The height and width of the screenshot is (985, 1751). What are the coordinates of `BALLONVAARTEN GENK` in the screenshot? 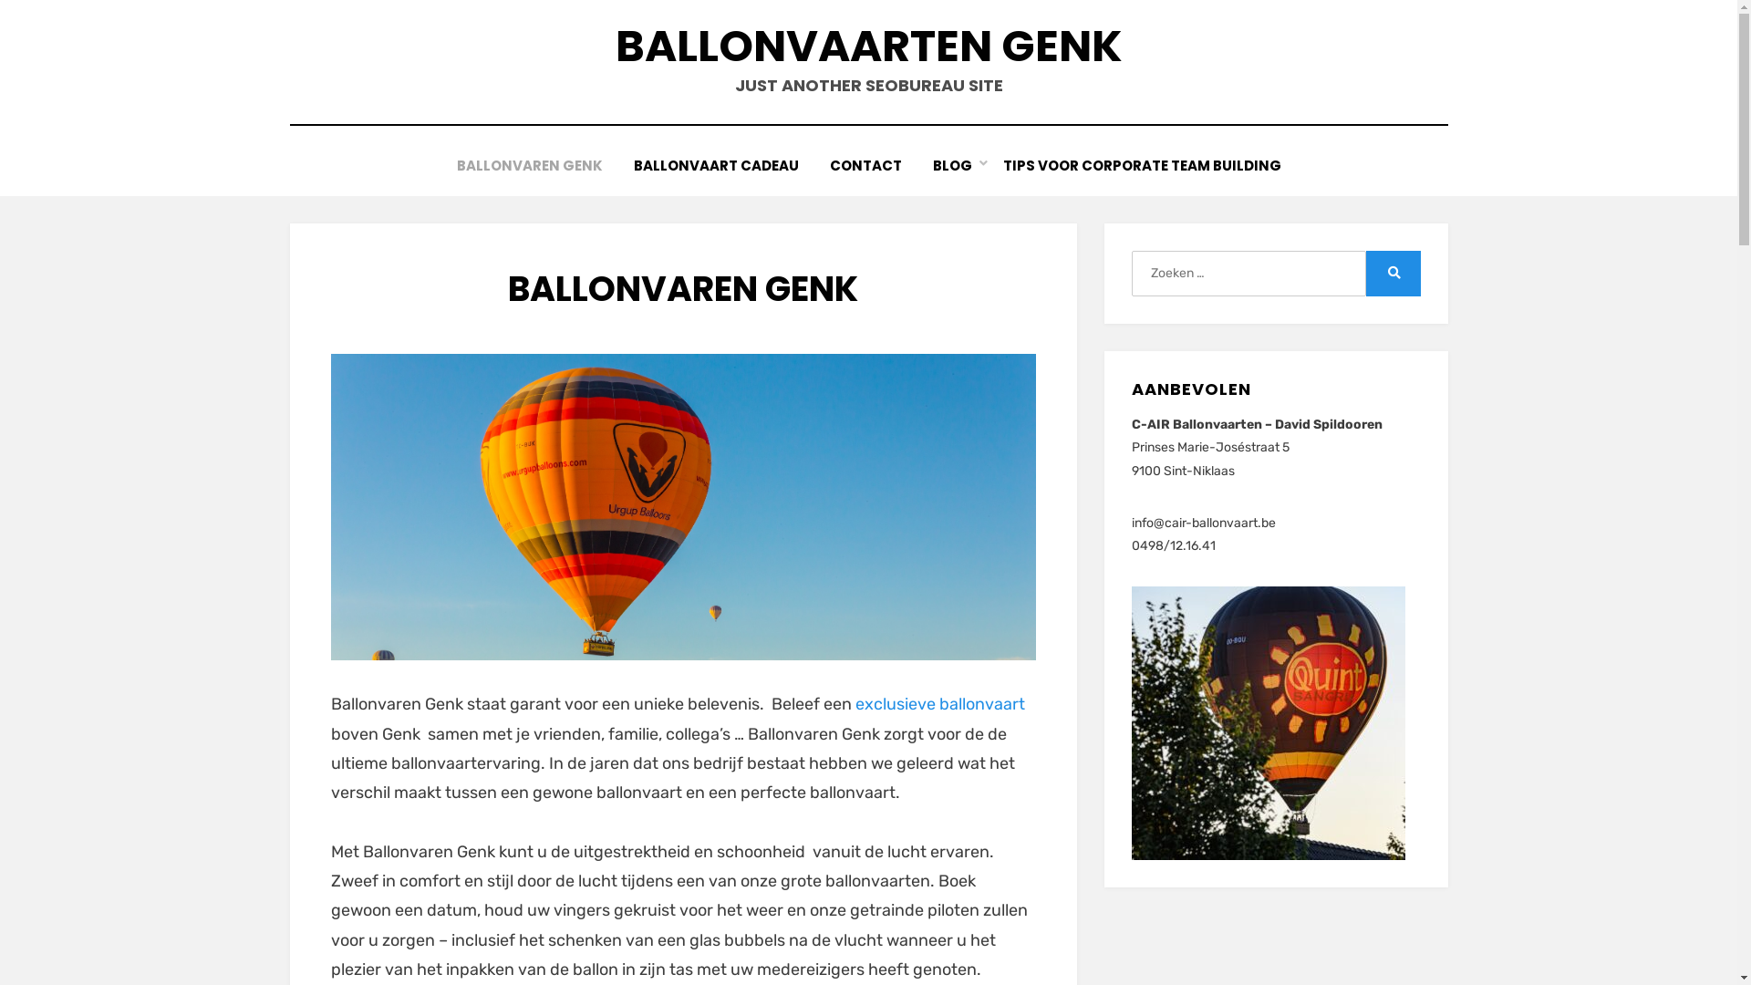 It's located at (868, 46).